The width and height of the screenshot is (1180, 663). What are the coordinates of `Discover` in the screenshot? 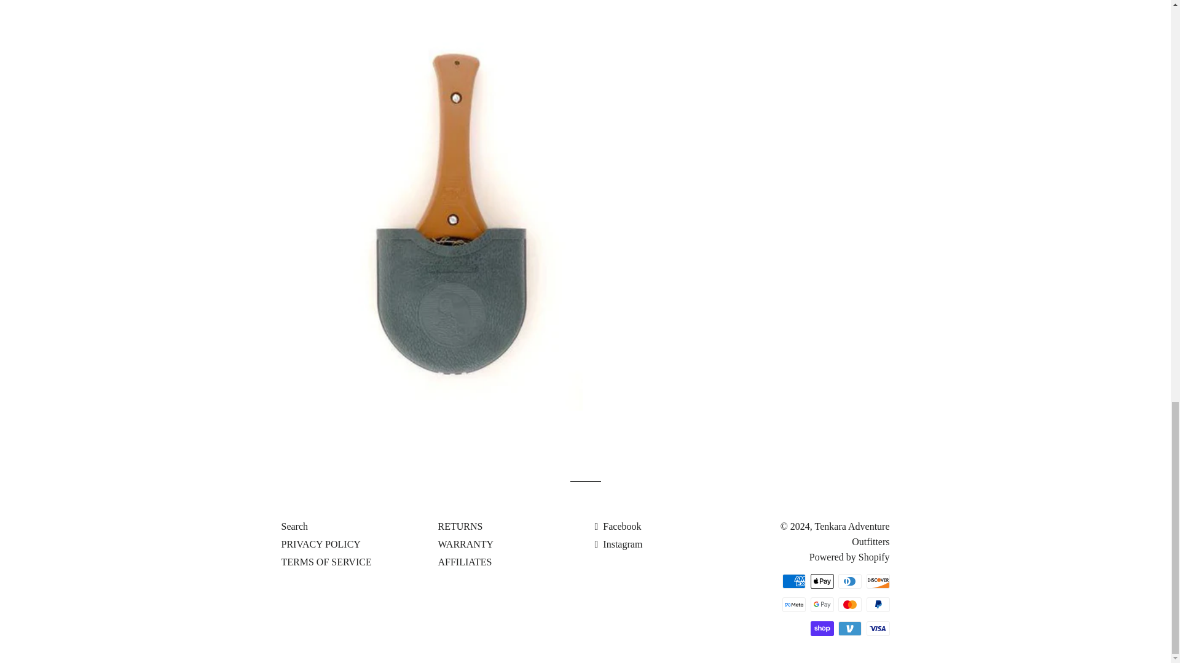 It's located at (878, 581).